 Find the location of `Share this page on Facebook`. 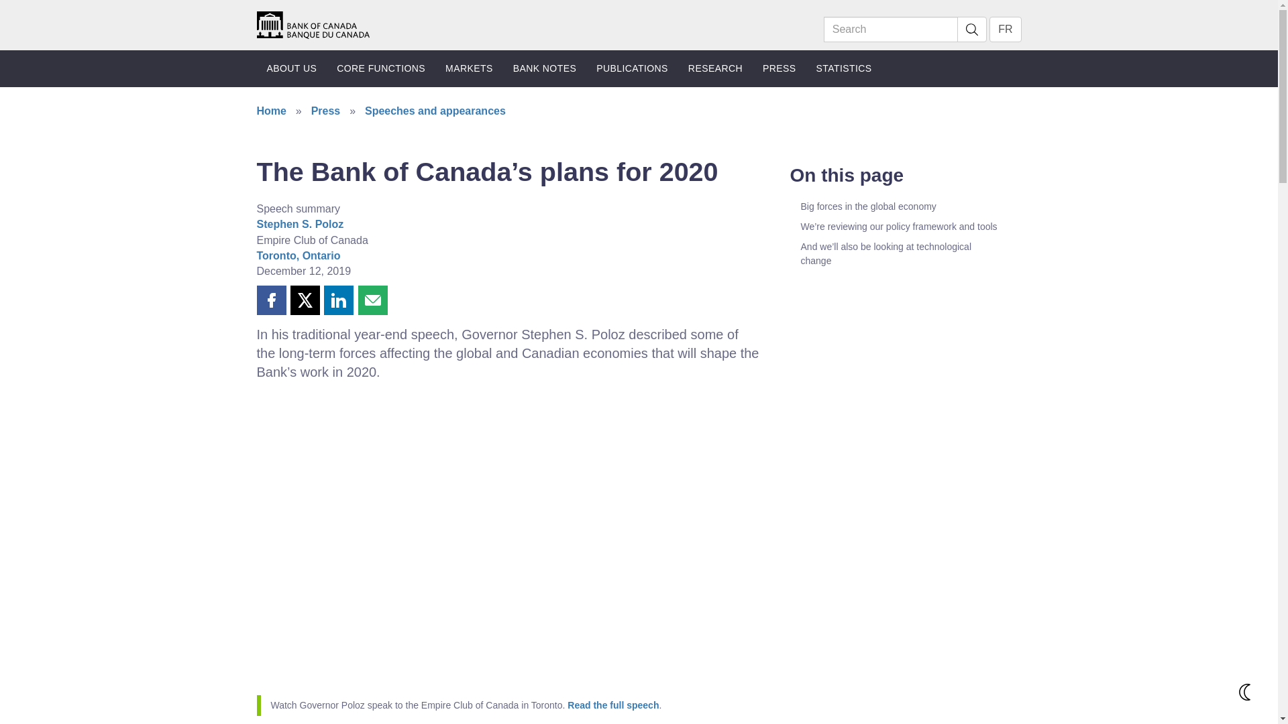

Share this page on Facebook is located at coordinates (271, 300).